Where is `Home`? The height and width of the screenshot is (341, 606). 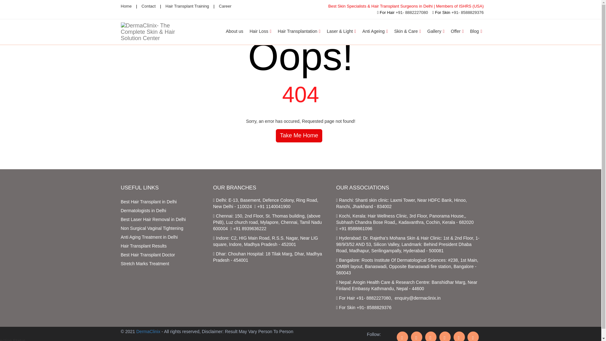
Home is located at coordinates (126, 6).